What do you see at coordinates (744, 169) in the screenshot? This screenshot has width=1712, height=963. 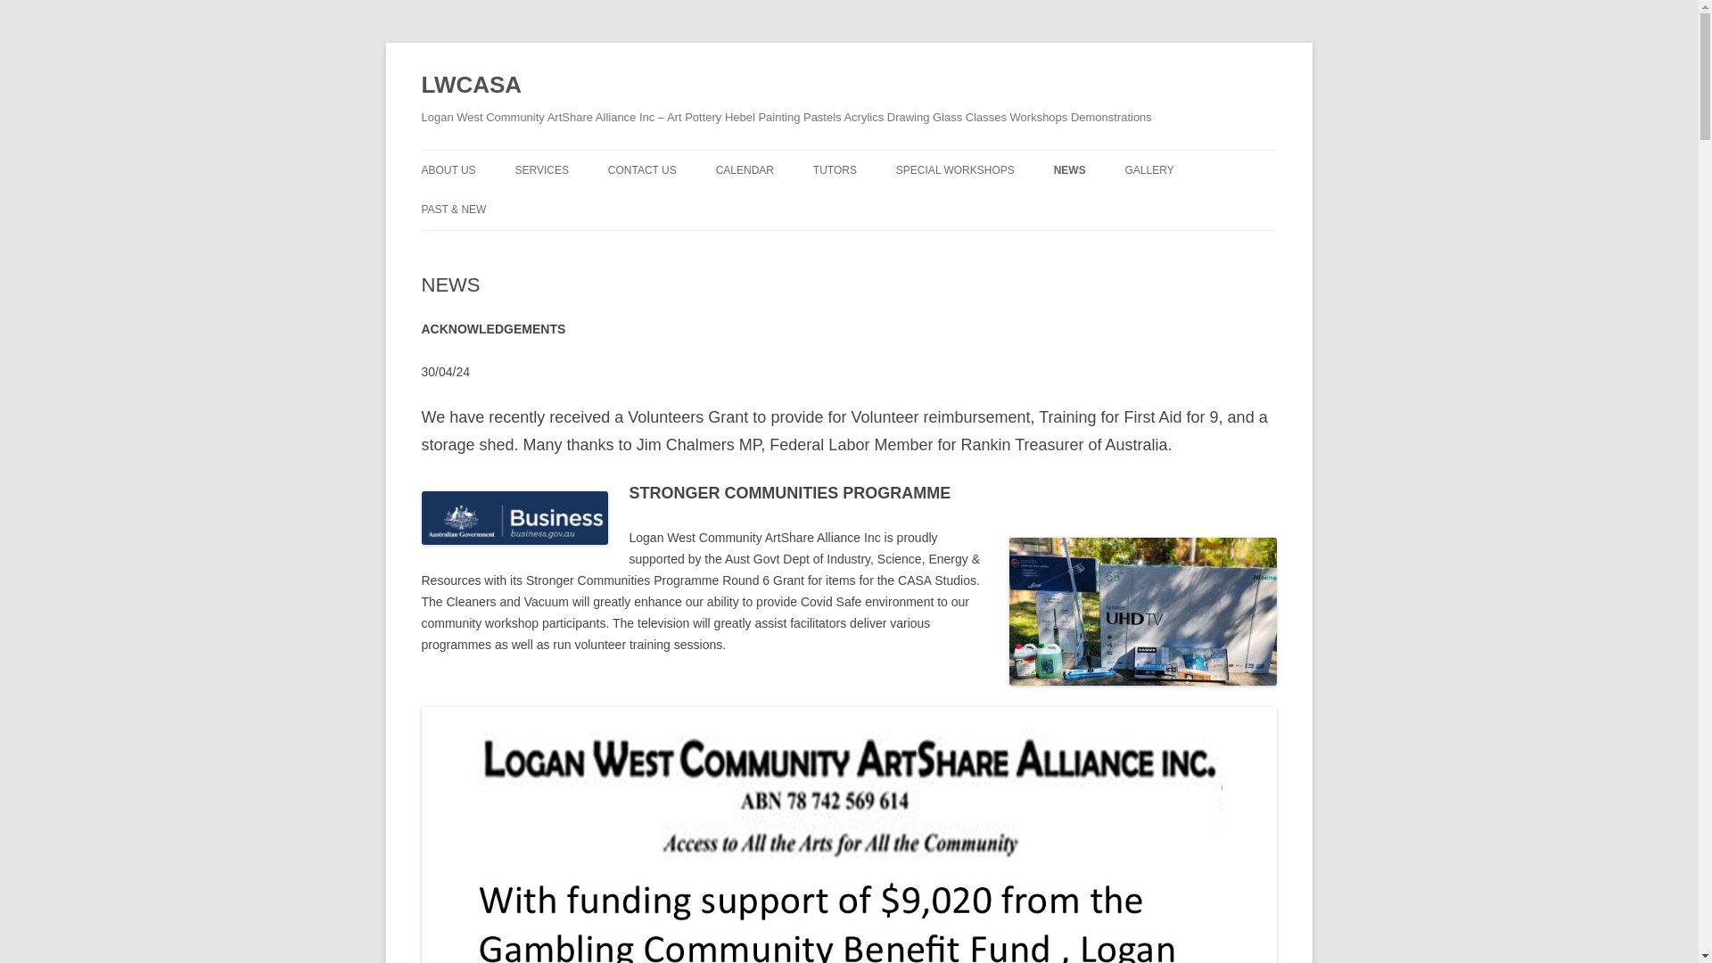 I see `CALENDAR` at bounding box center [744, 169].